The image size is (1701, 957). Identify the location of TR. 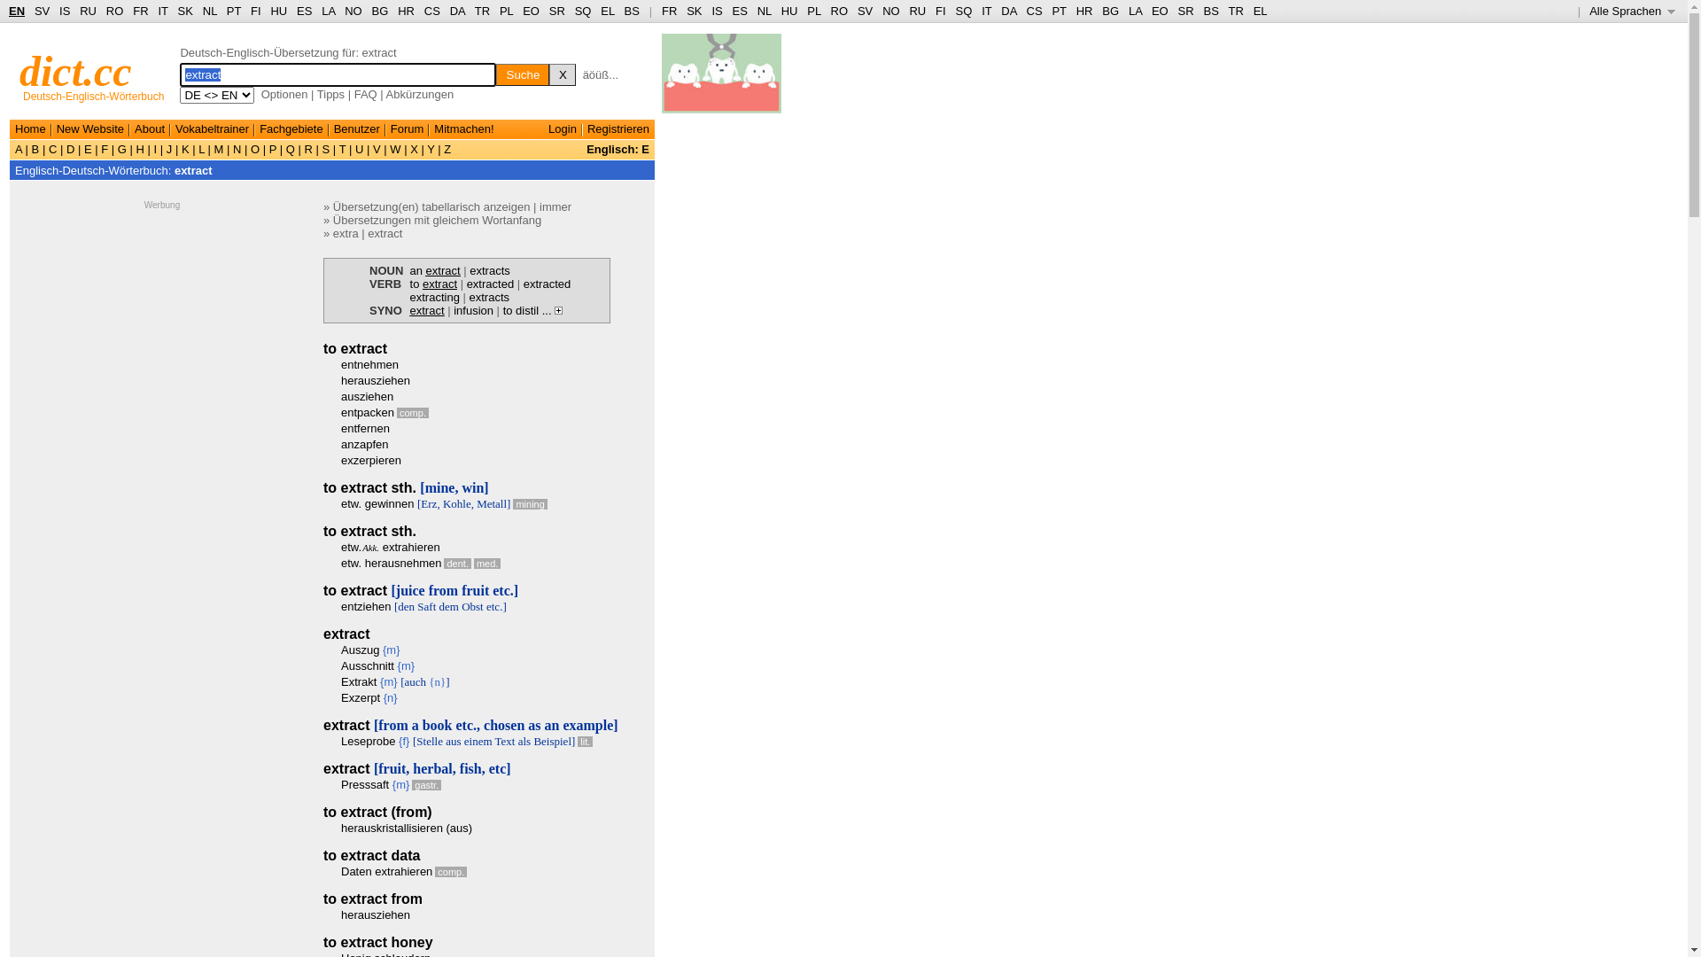
(1235, 11).